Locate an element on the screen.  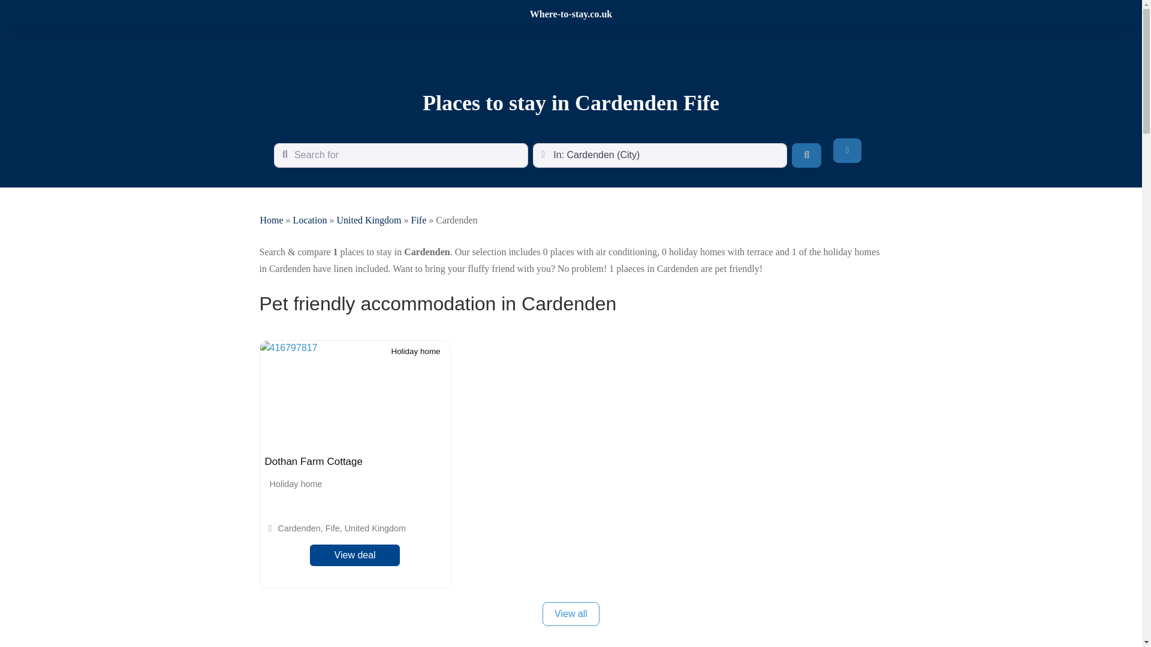
View all is located at coordinates (571, 614).